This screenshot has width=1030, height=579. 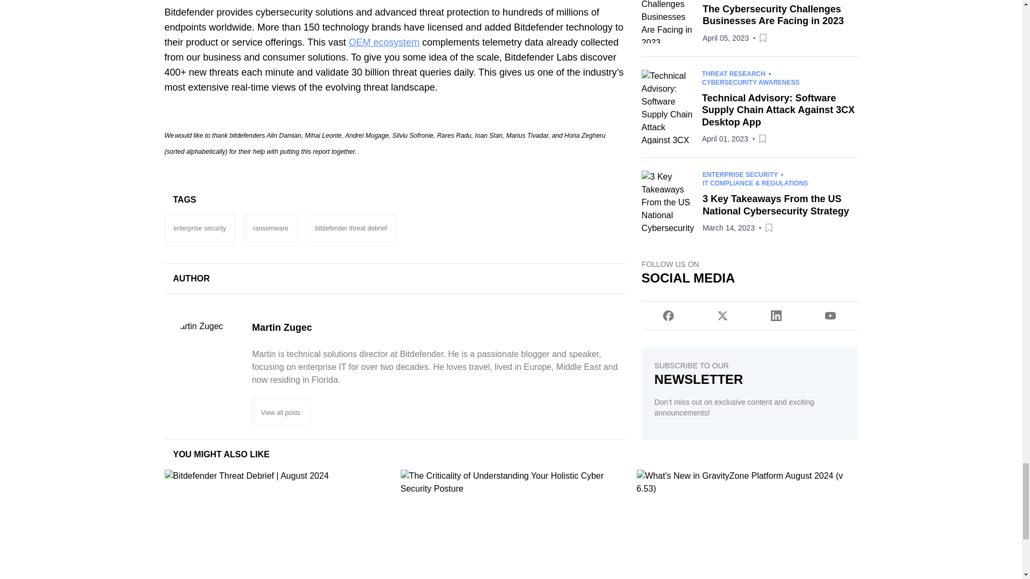 I want to click on enterprise security, so click(x=199, y=228).